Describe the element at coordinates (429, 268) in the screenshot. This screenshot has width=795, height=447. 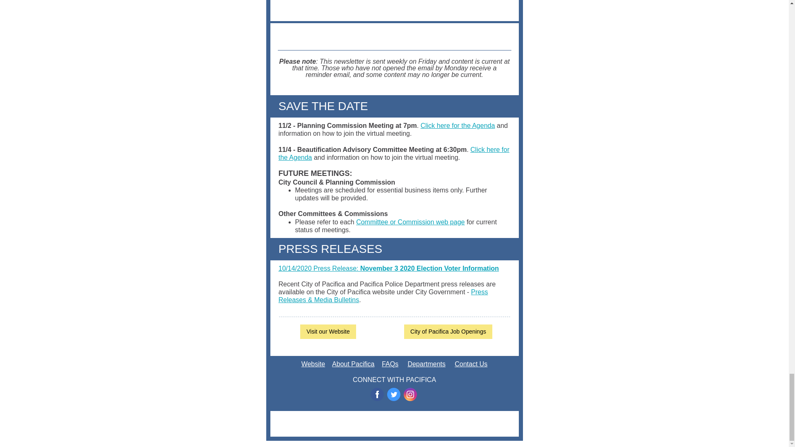
I see `November 3 2020 Election Voter Information` at that location.